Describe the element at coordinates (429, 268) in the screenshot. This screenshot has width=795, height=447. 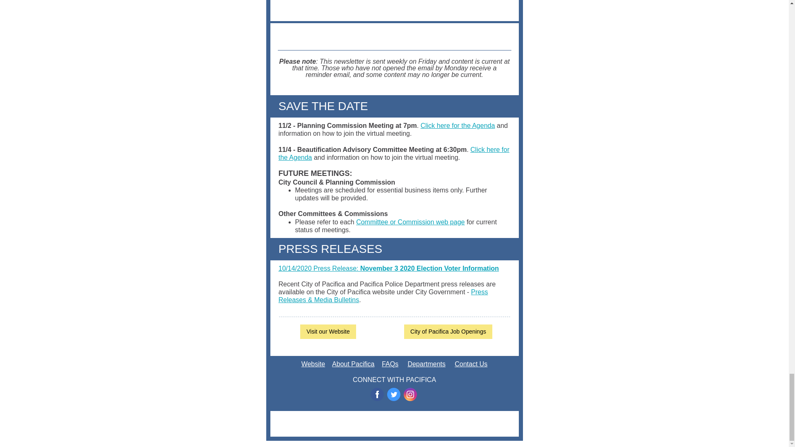
I see `November 3 2020 Election Voter Information` at that location.